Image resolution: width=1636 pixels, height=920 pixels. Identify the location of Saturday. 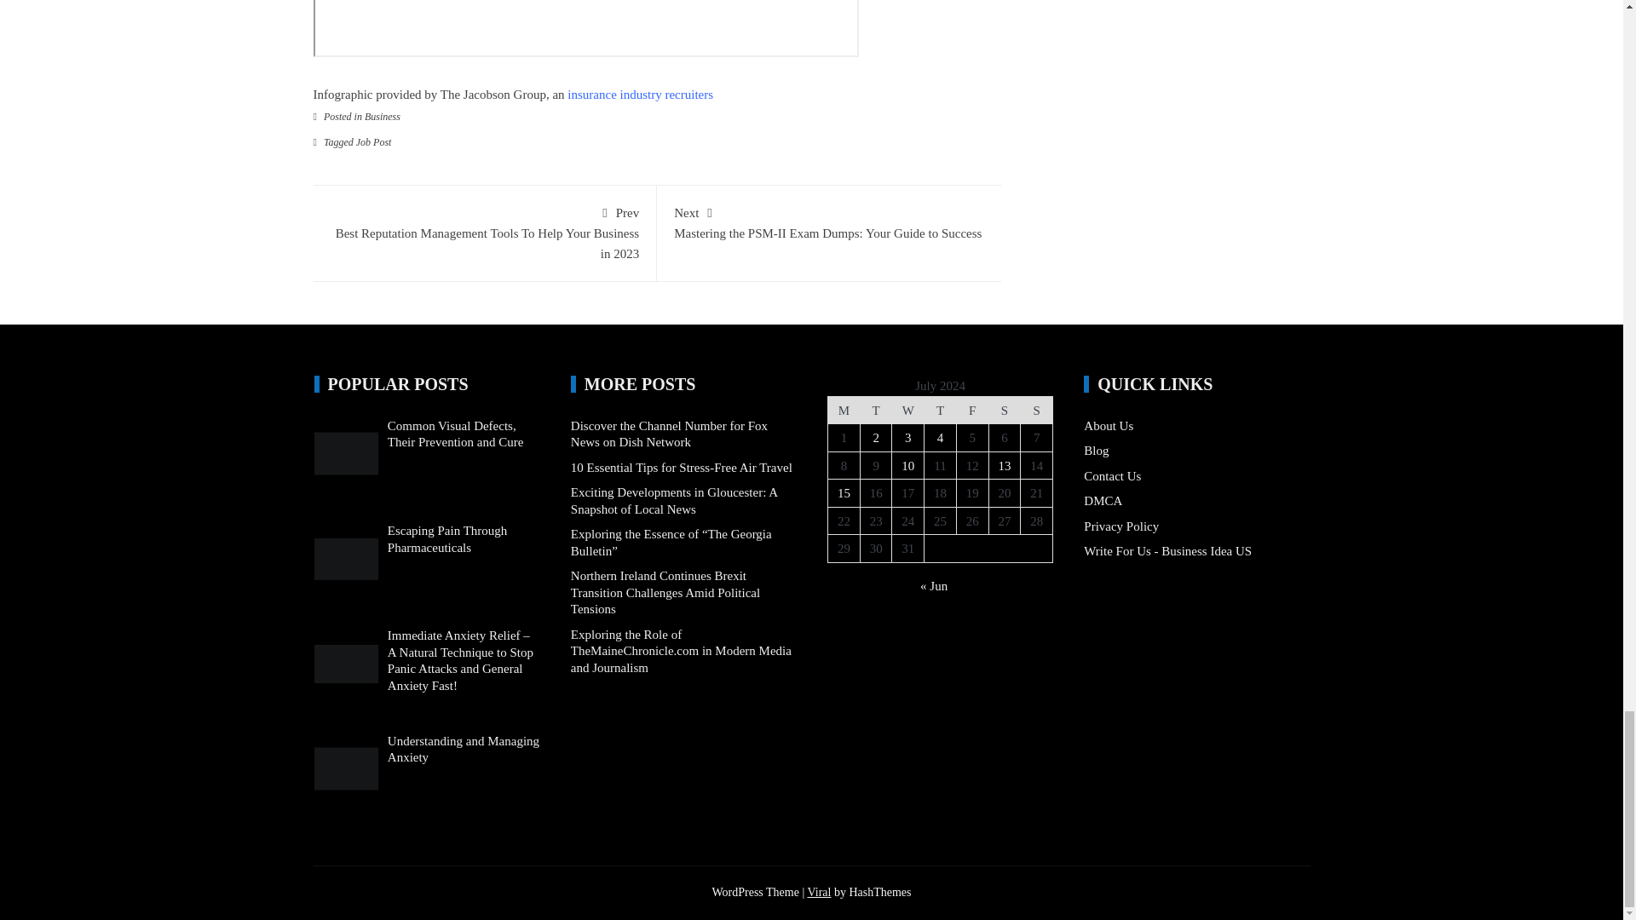
(1004, 410).